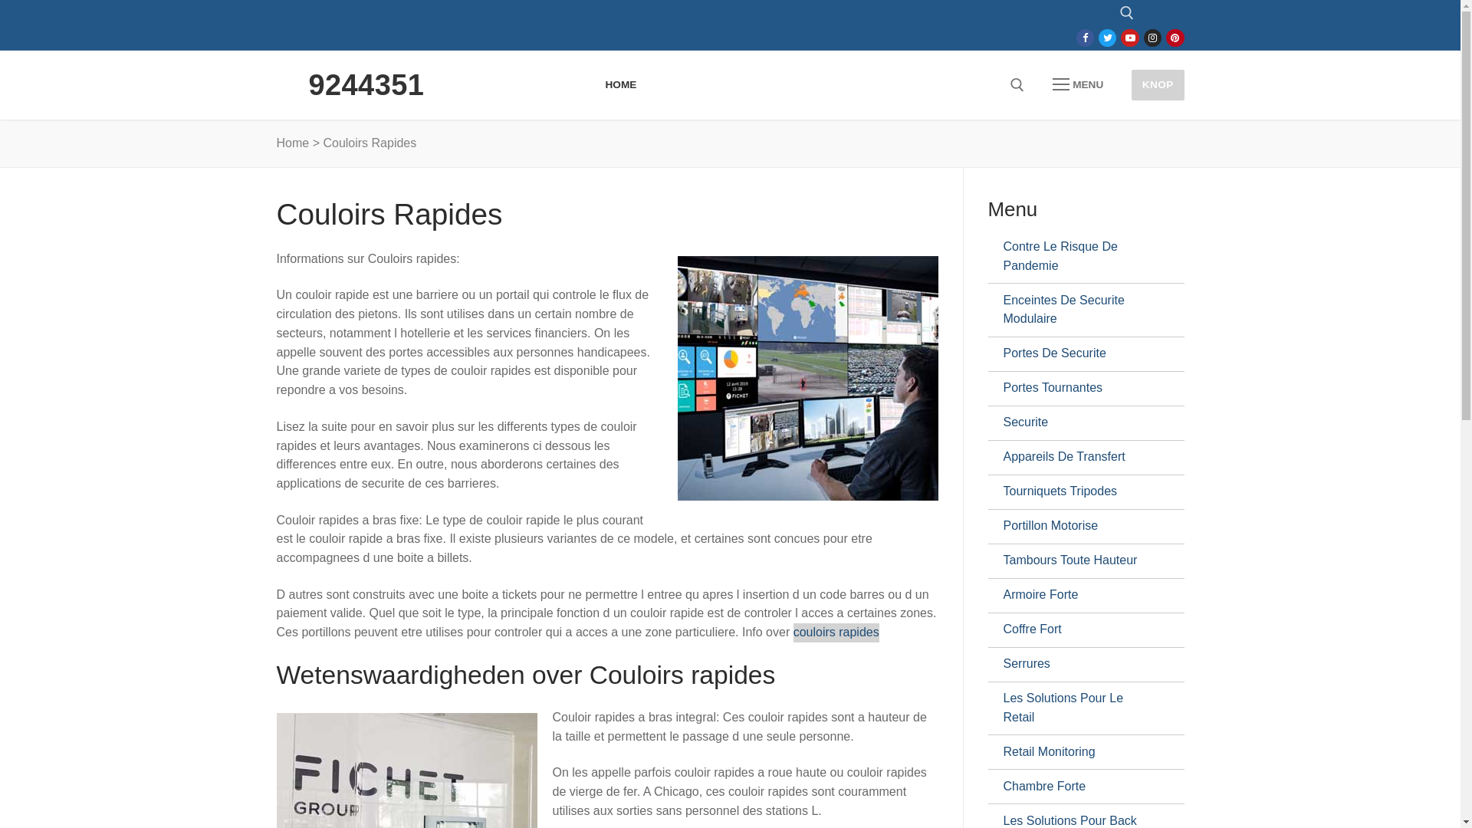 The image size is (1472, 828). I want to click on KNOP, so click(1158, 84).